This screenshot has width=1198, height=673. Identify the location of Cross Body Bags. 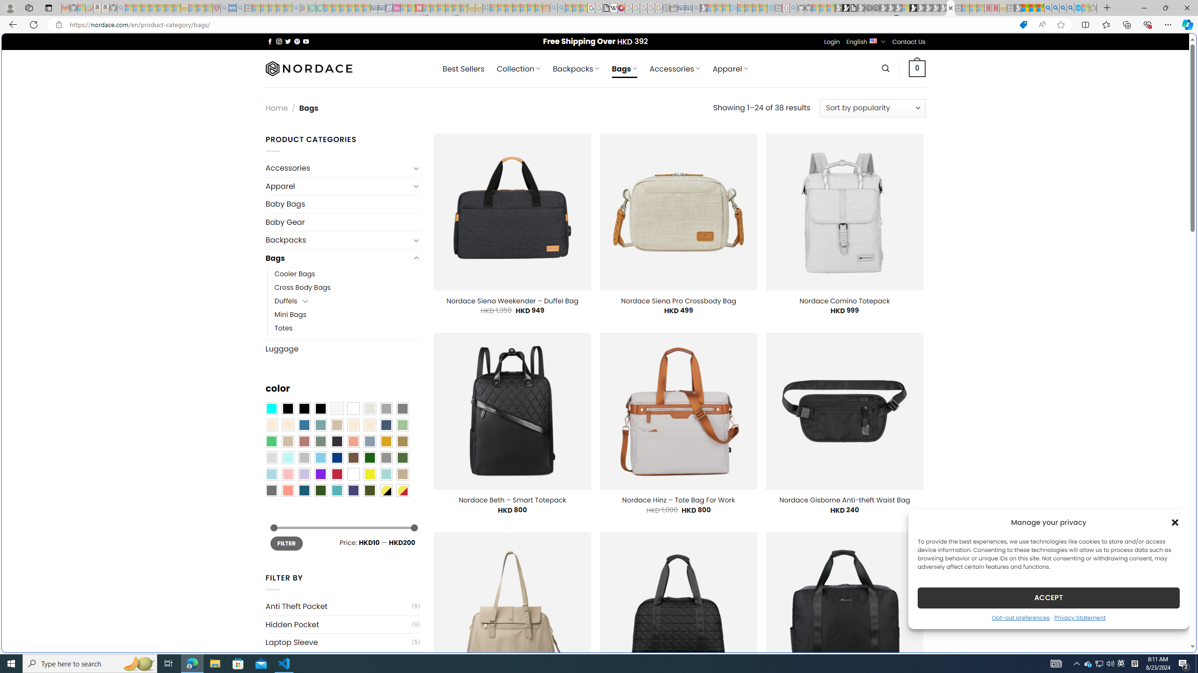
(347, 287).